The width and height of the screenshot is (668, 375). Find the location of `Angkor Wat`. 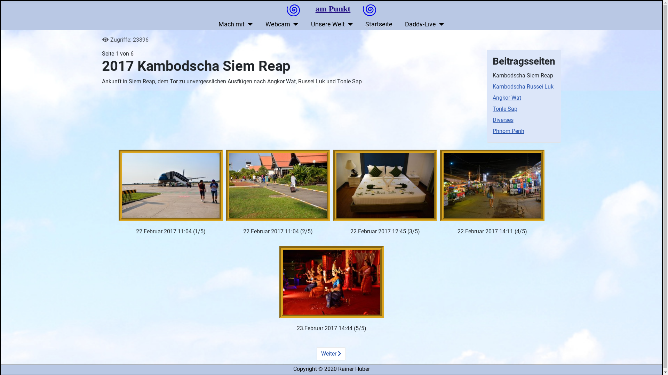

Angkor Wat is located at coordinates (507, 98).